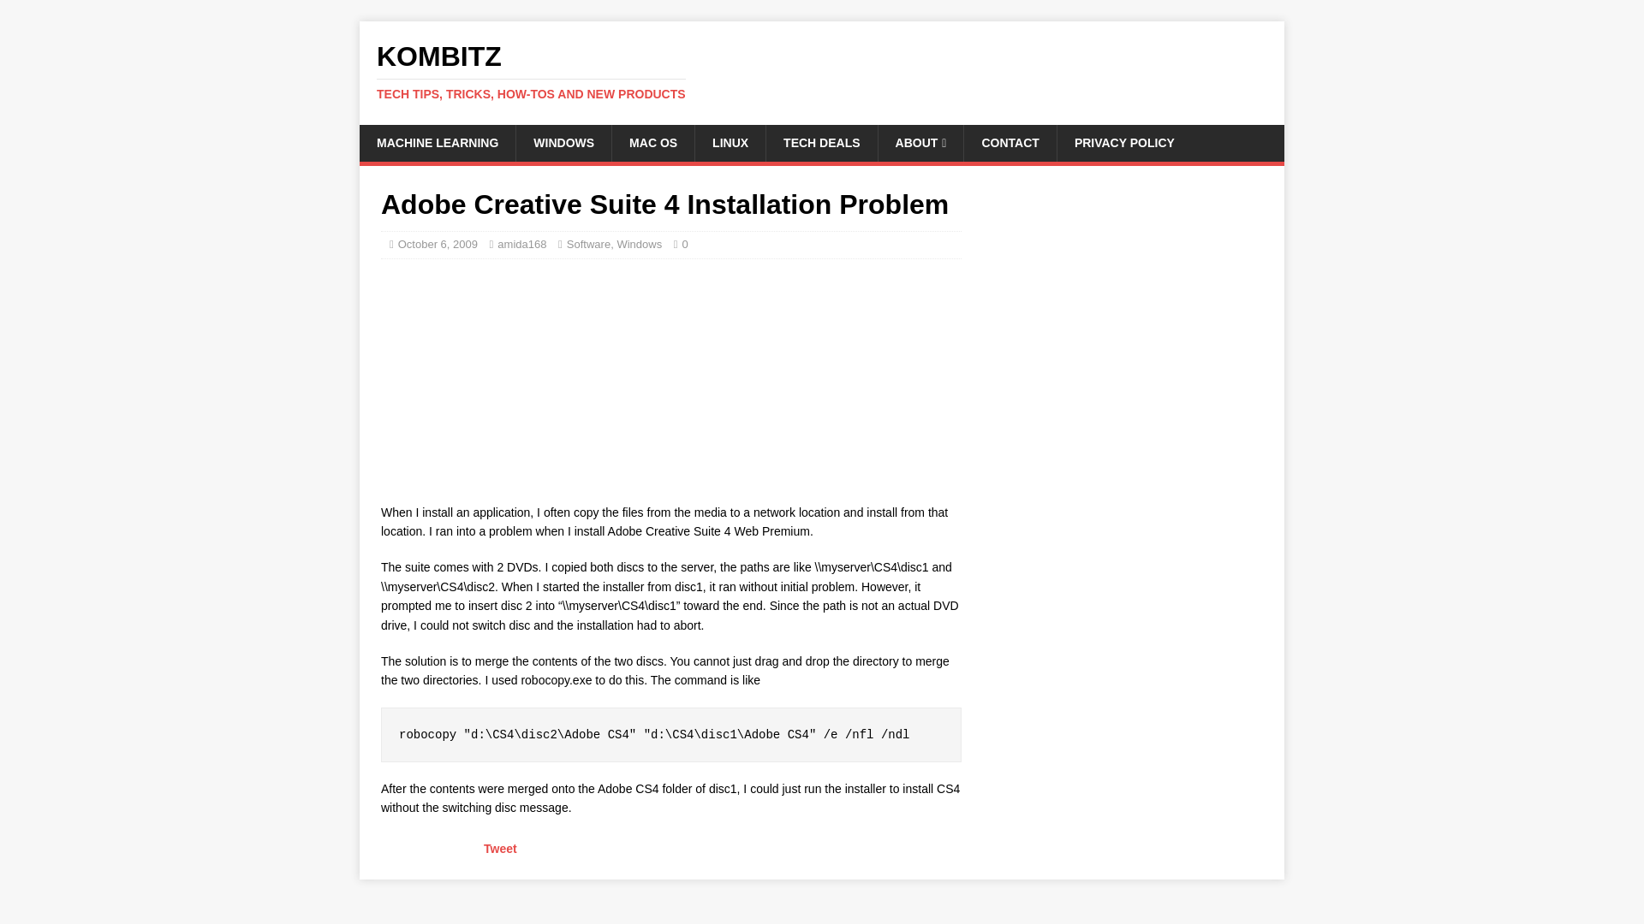 The height and width of the screenshot is (924, 1644). Describe the element at coordinates (563, 142) in the screenshot. I see `MAC OS` at that location.